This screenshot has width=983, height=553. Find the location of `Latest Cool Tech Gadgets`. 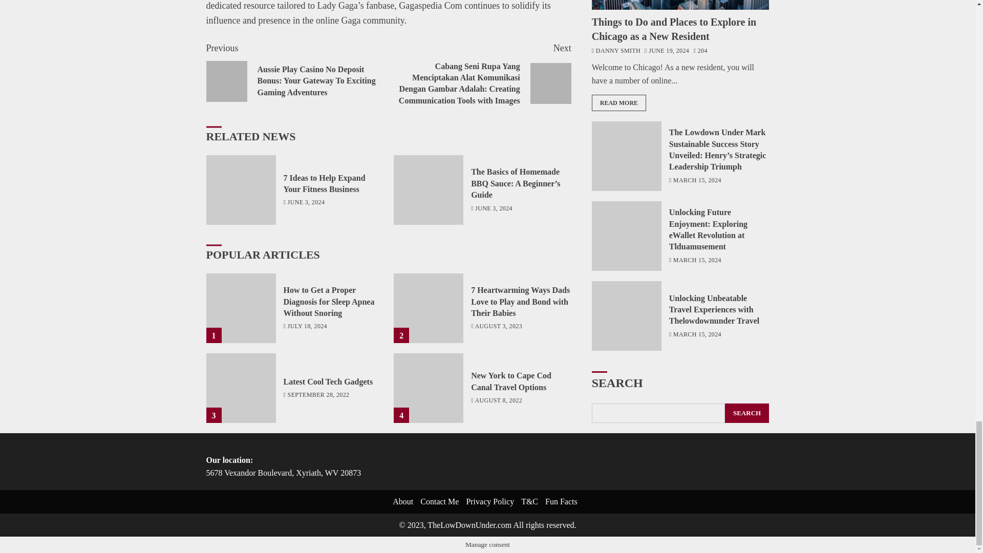

Latest Cool Tech Gadgets is located at coordinates (240, 388).